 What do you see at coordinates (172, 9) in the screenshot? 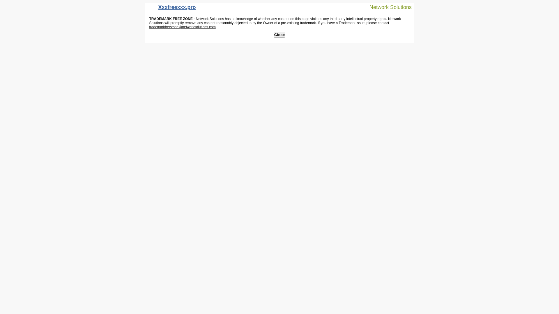
I see `Xxxfreexxx.pro` at bounding box center [172, 9].